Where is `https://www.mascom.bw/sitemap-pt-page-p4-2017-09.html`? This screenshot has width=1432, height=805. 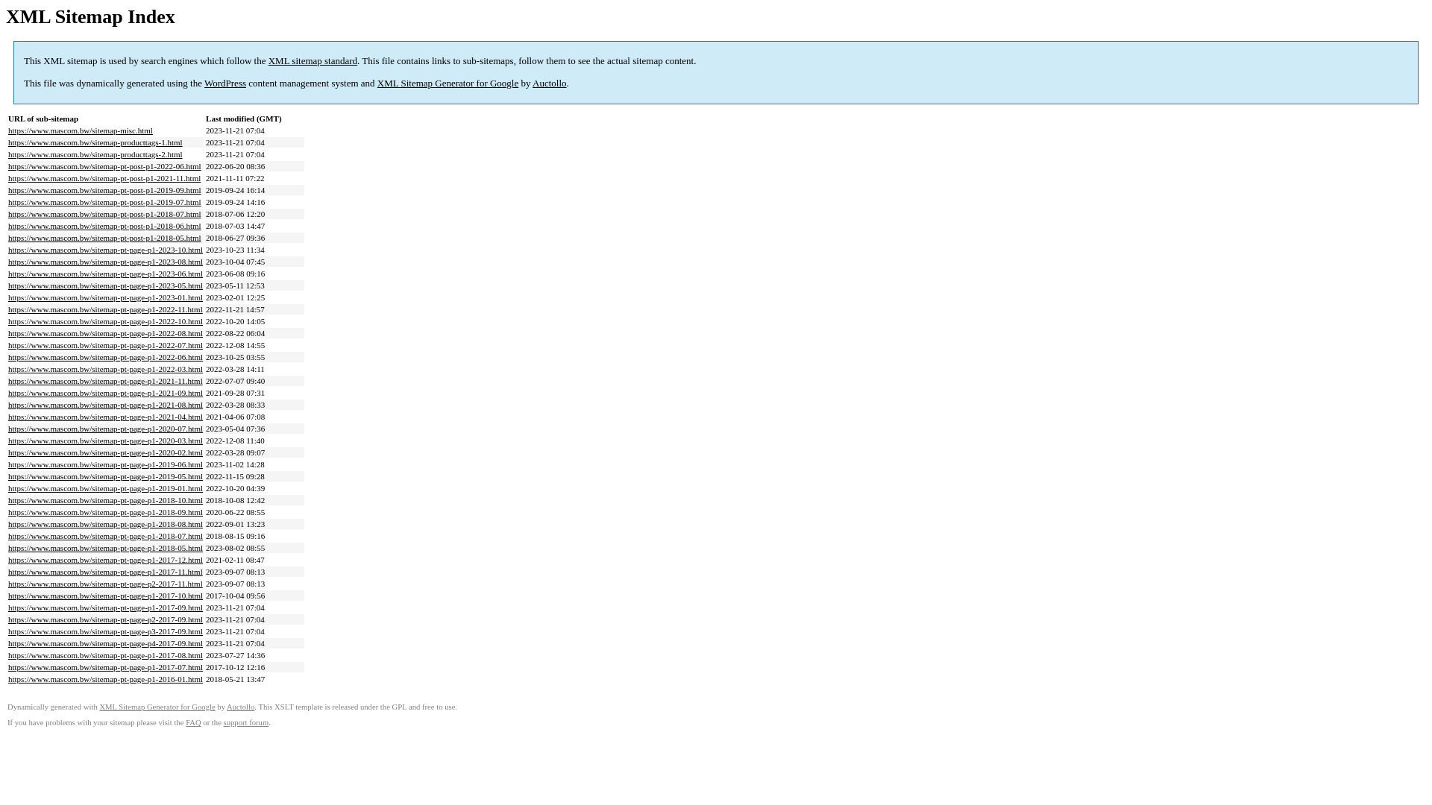 https://www.mascom.bw/sitemap-pt-page-p4-2017-09.html is located at coordinates (106, 643).